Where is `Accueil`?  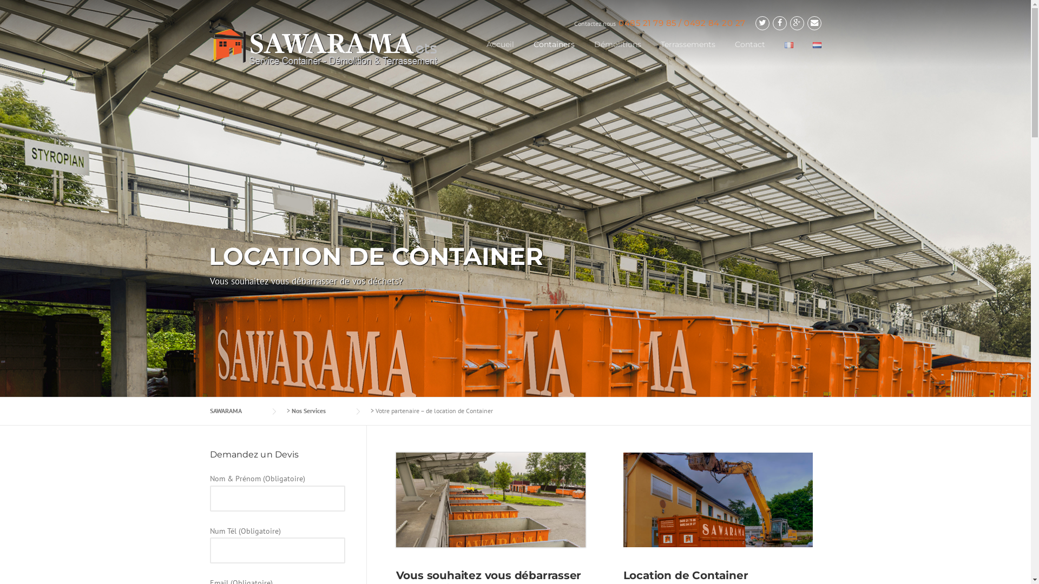 Accueil is located at coordinates (500, 53).